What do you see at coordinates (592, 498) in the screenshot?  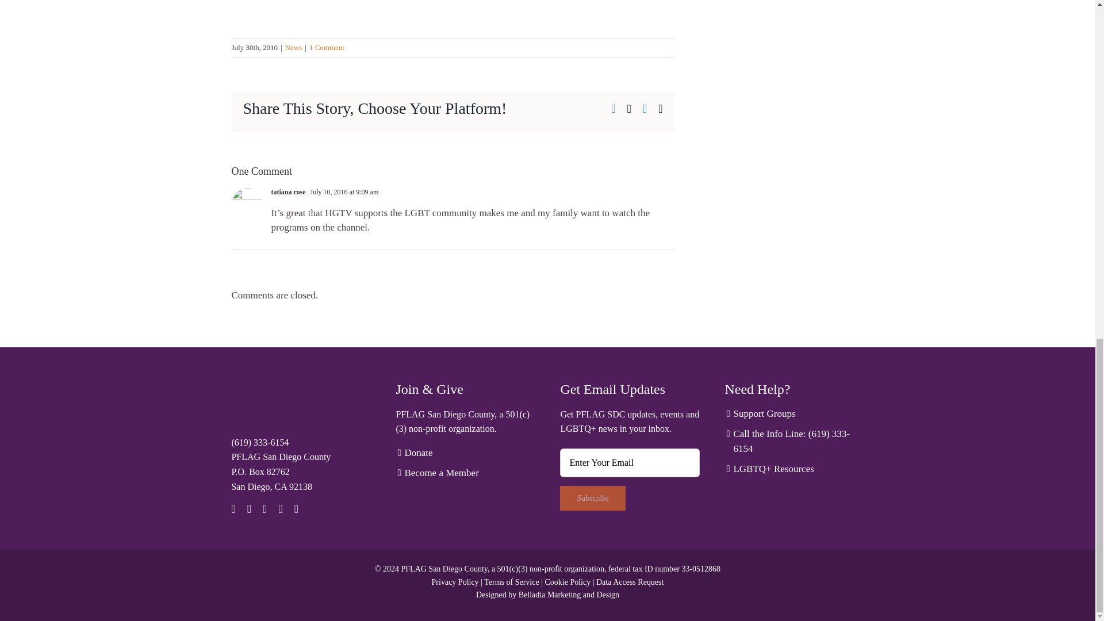 I see `Subscribe` at bounding box center [592, 498].